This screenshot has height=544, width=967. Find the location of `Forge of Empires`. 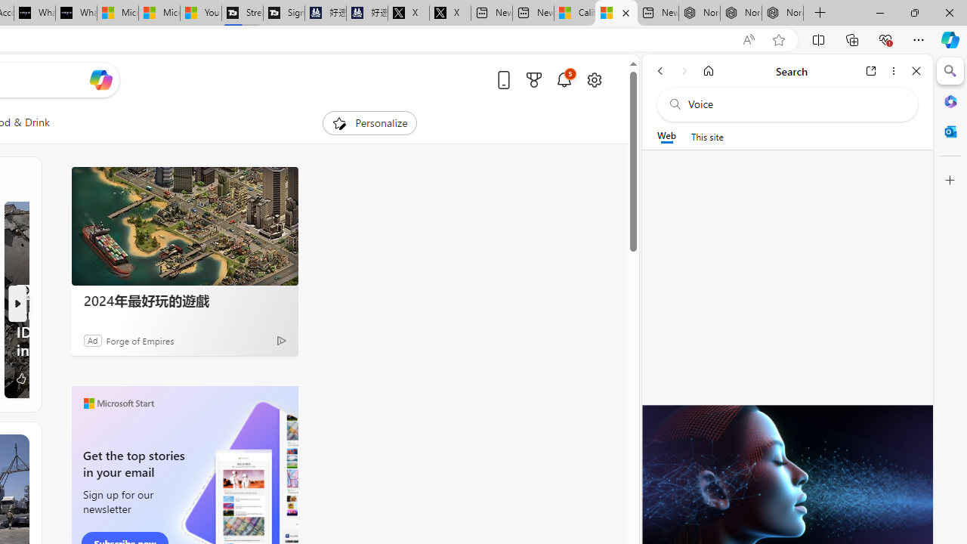

Forge of Empires is located at coordinates (139, 340).